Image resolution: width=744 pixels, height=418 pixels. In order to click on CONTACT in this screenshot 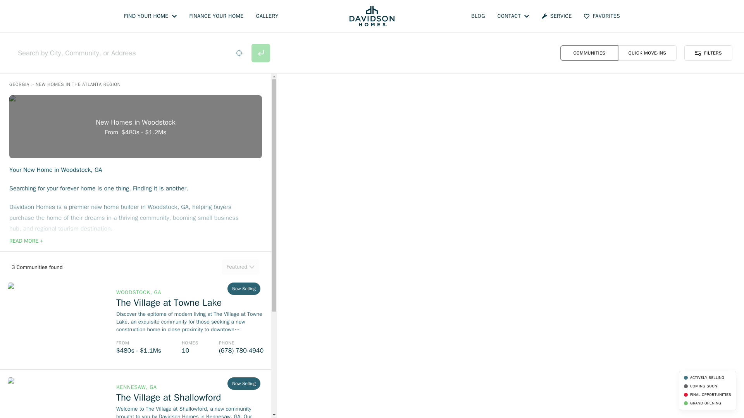, I will do `click(513, 16)`.